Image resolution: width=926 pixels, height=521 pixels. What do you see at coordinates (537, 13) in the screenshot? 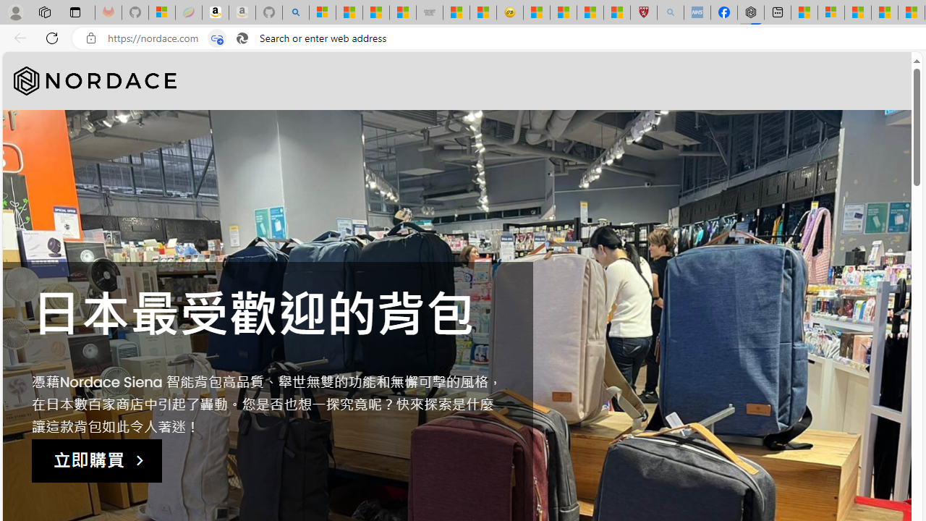
I see `Recipes - MSN` at bounding box center [537, 13].